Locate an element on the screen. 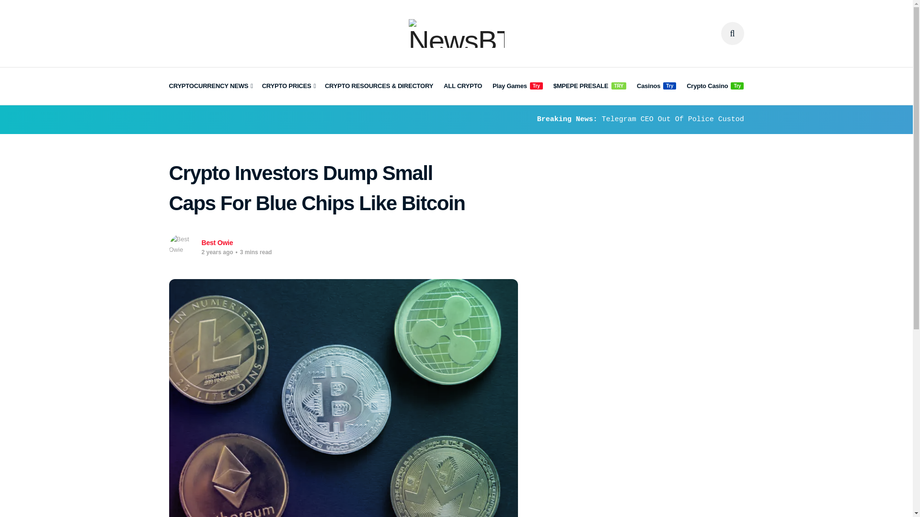 This screenshot has width=920, height=517. CRYPTOCURRENCY NEWS is located at coordinates (210, 86).